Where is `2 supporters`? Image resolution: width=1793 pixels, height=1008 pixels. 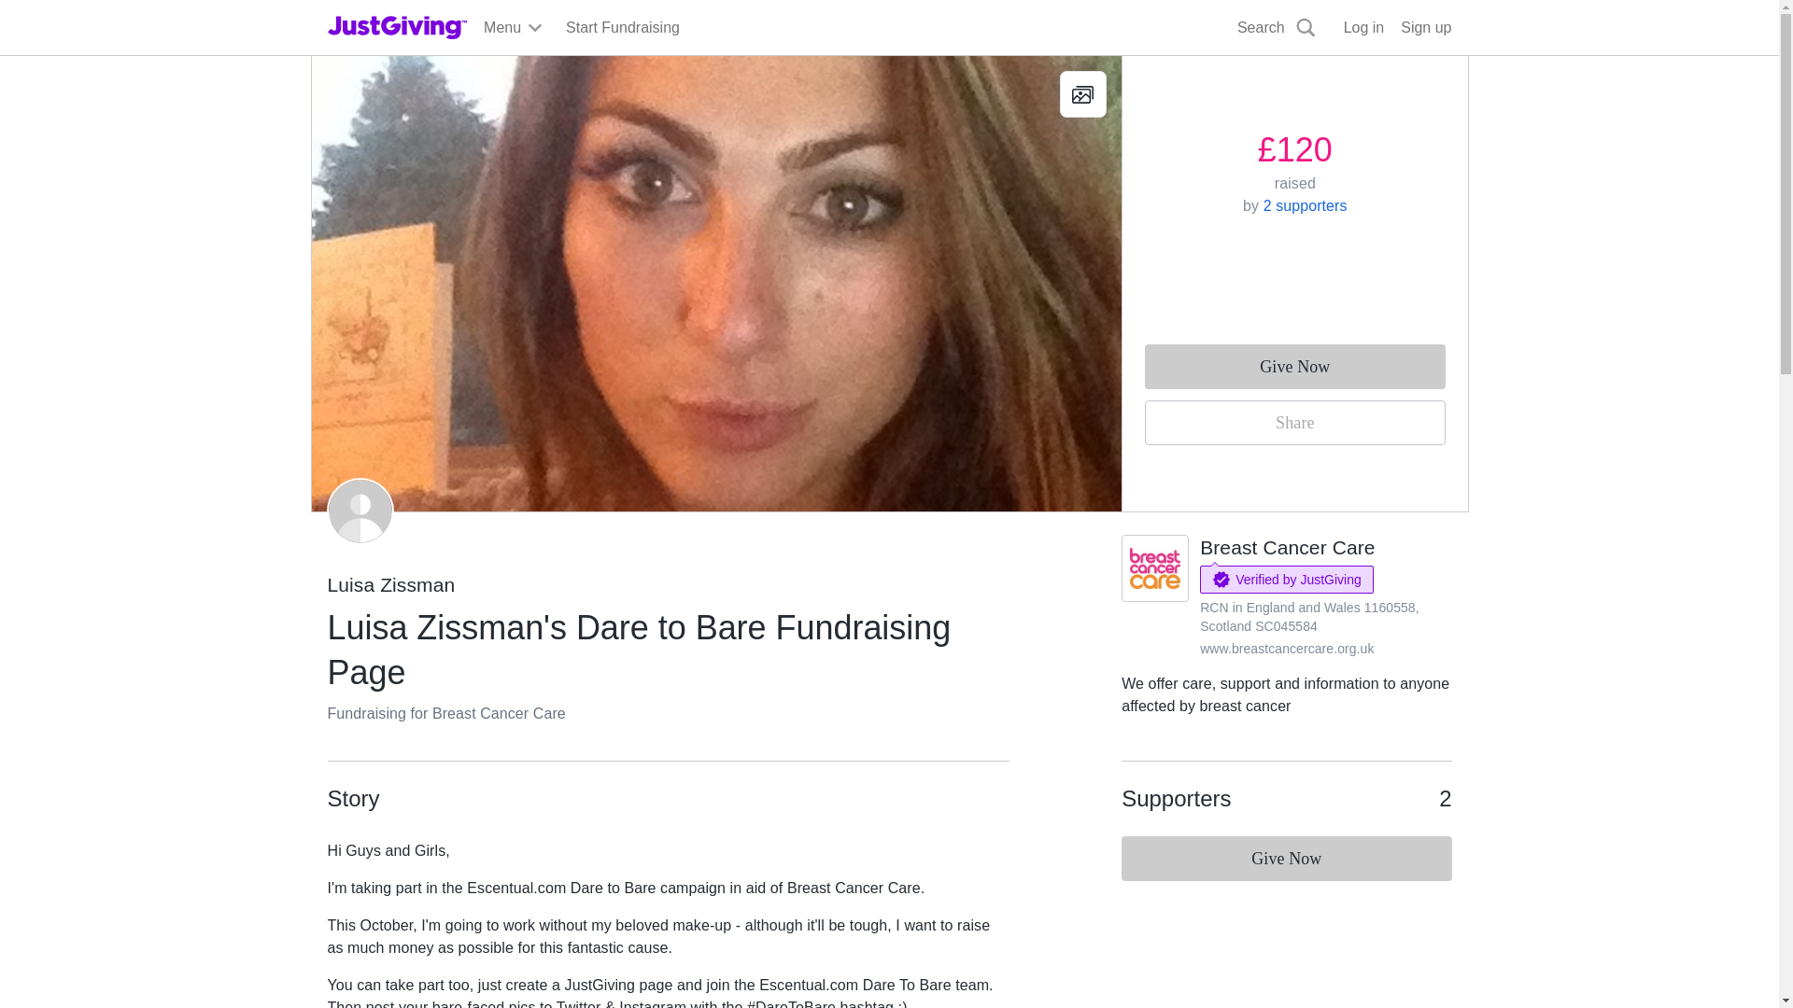 2 supporters is located at coordinates (1306, 205).